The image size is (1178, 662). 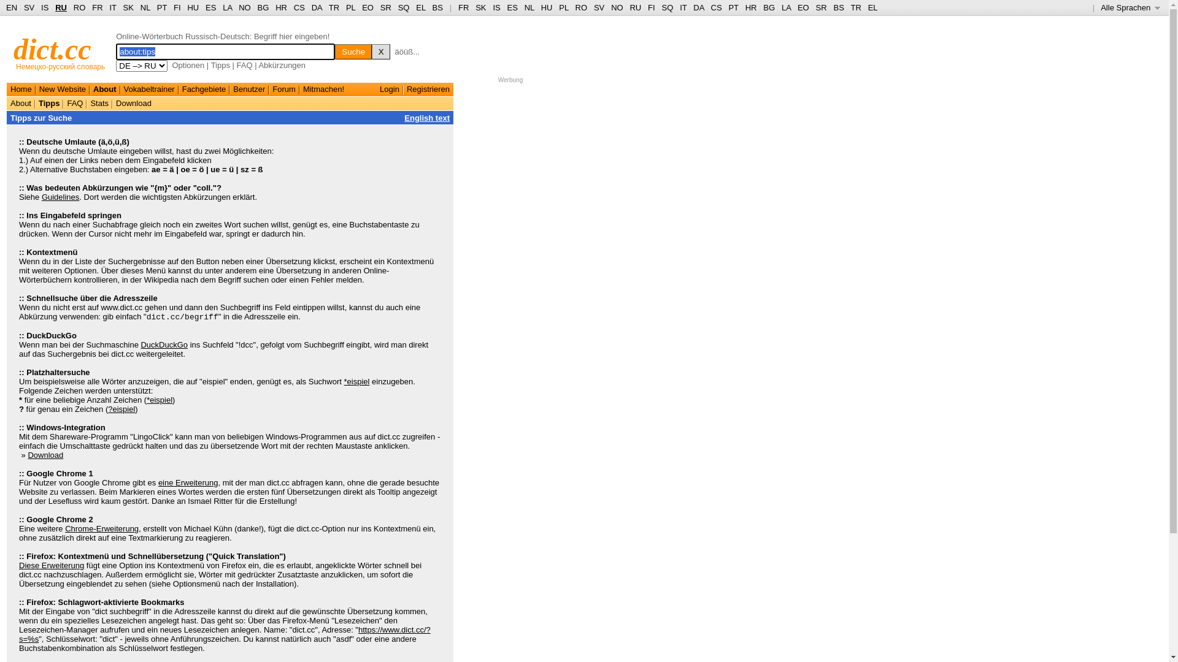 What do you see at coordinates (162, 7) in the screenshot?
I see `PT` at bounding box center [162, 7].